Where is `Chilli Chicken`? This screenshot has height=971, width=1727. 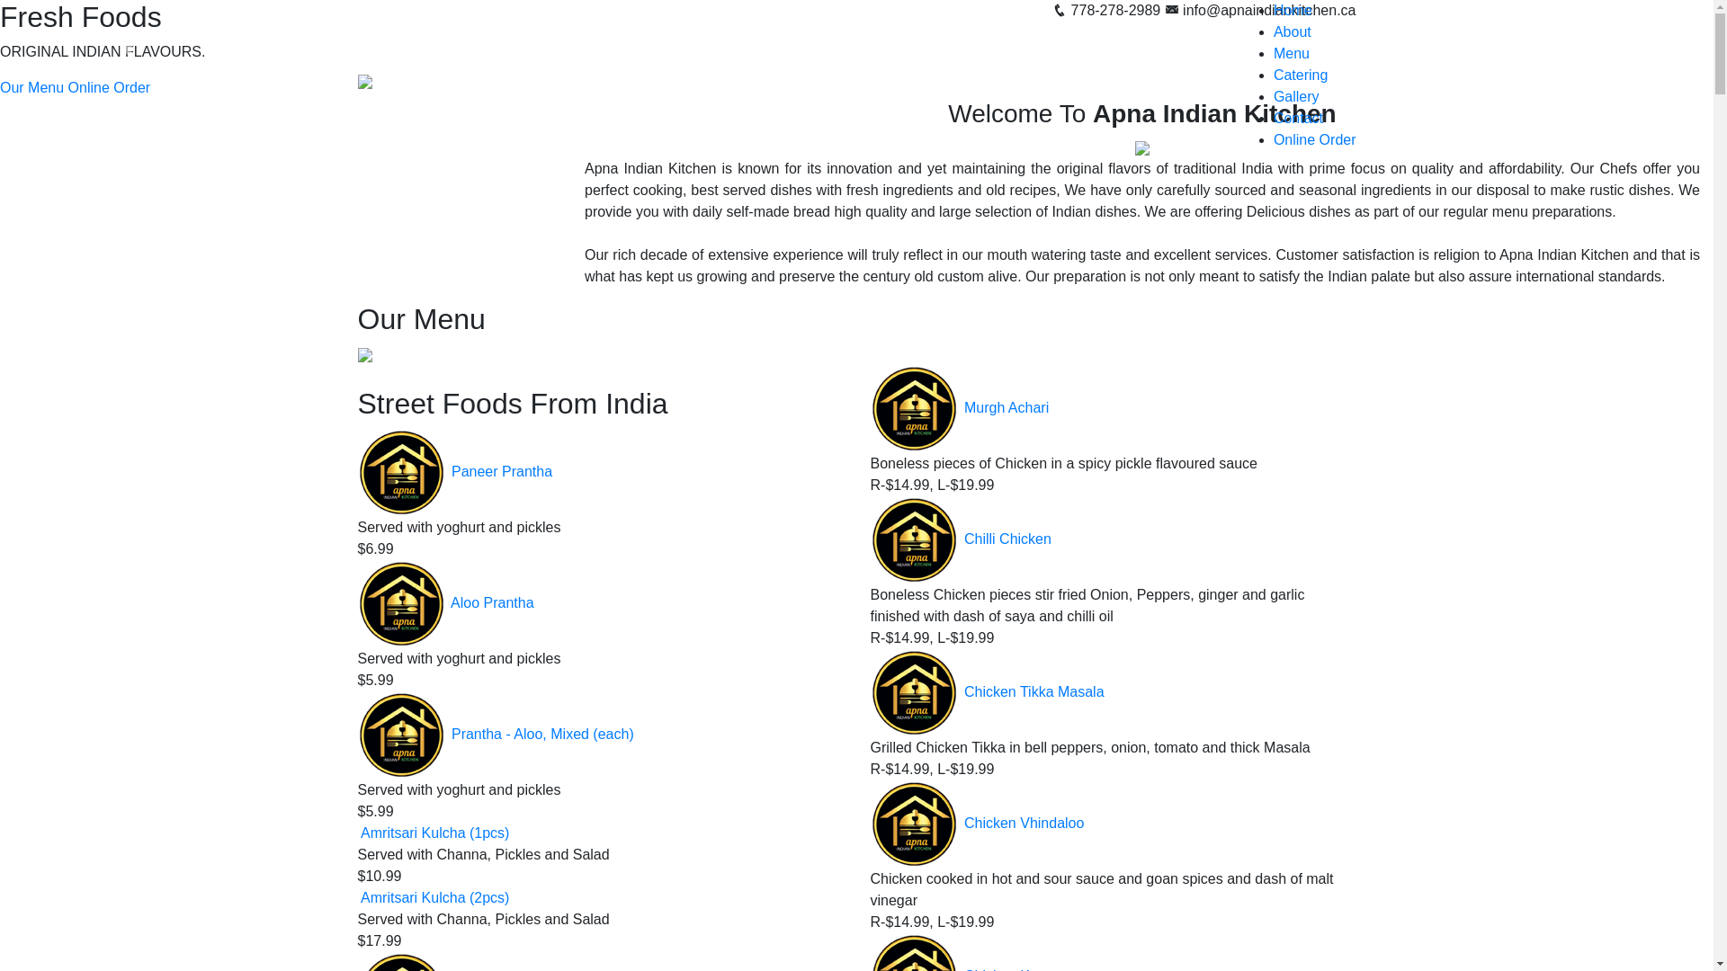
Chilli Chicken is located at coordinates (1007, 539).